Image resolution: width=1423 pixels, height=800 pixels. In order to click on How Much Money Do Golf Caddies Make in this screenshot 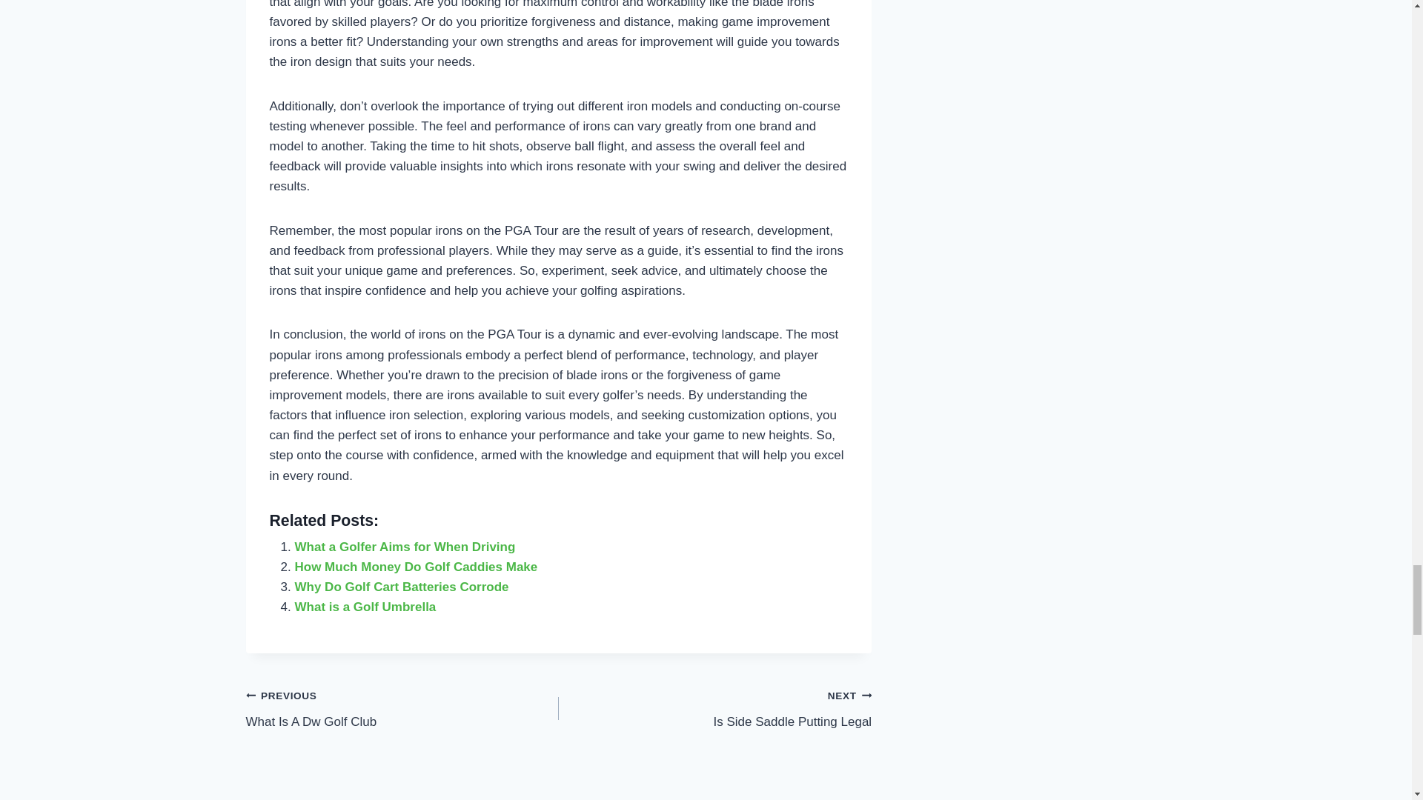, I will do `click(416, 567)`.